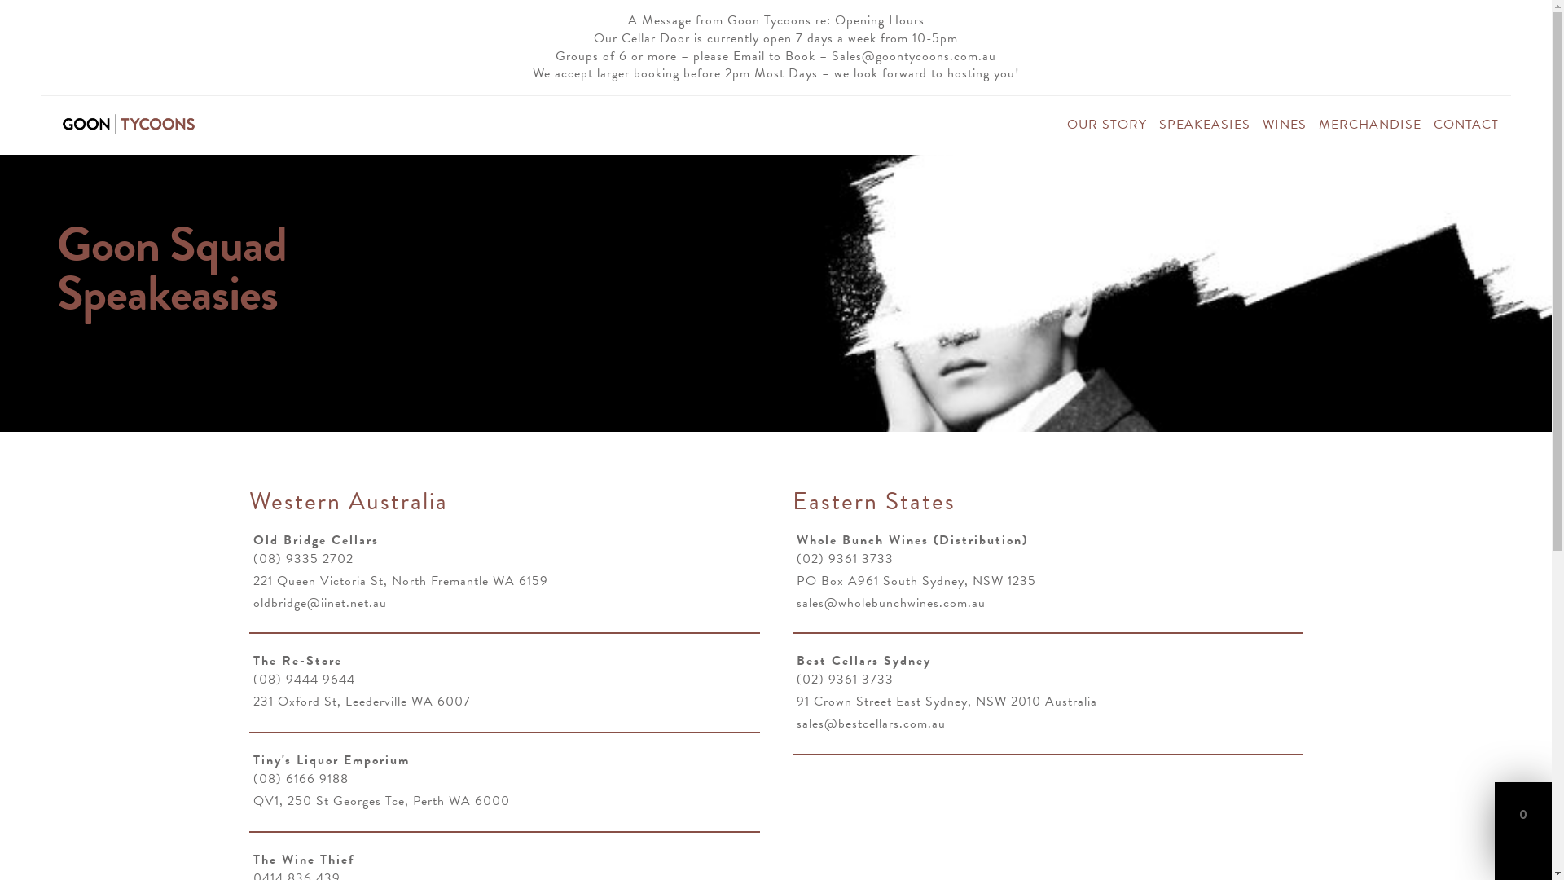  I want to click on (02) 9361 3733, so click(1050, 560).